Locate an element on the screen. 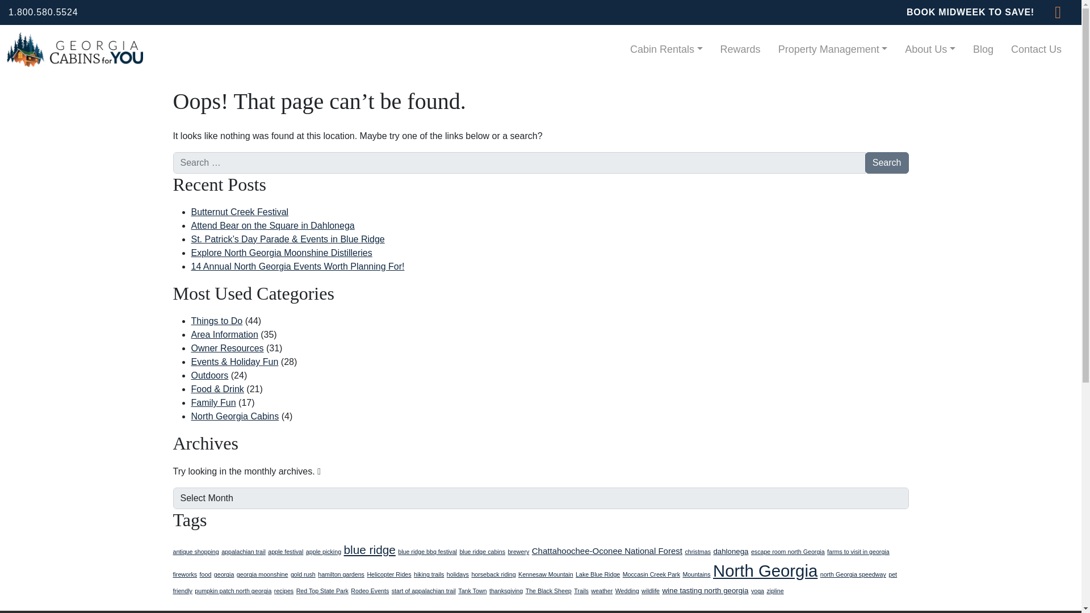 The image size is (1090, 613). Explore North Georgia Moonshine Distilleries is located at coordinates (281, 253).